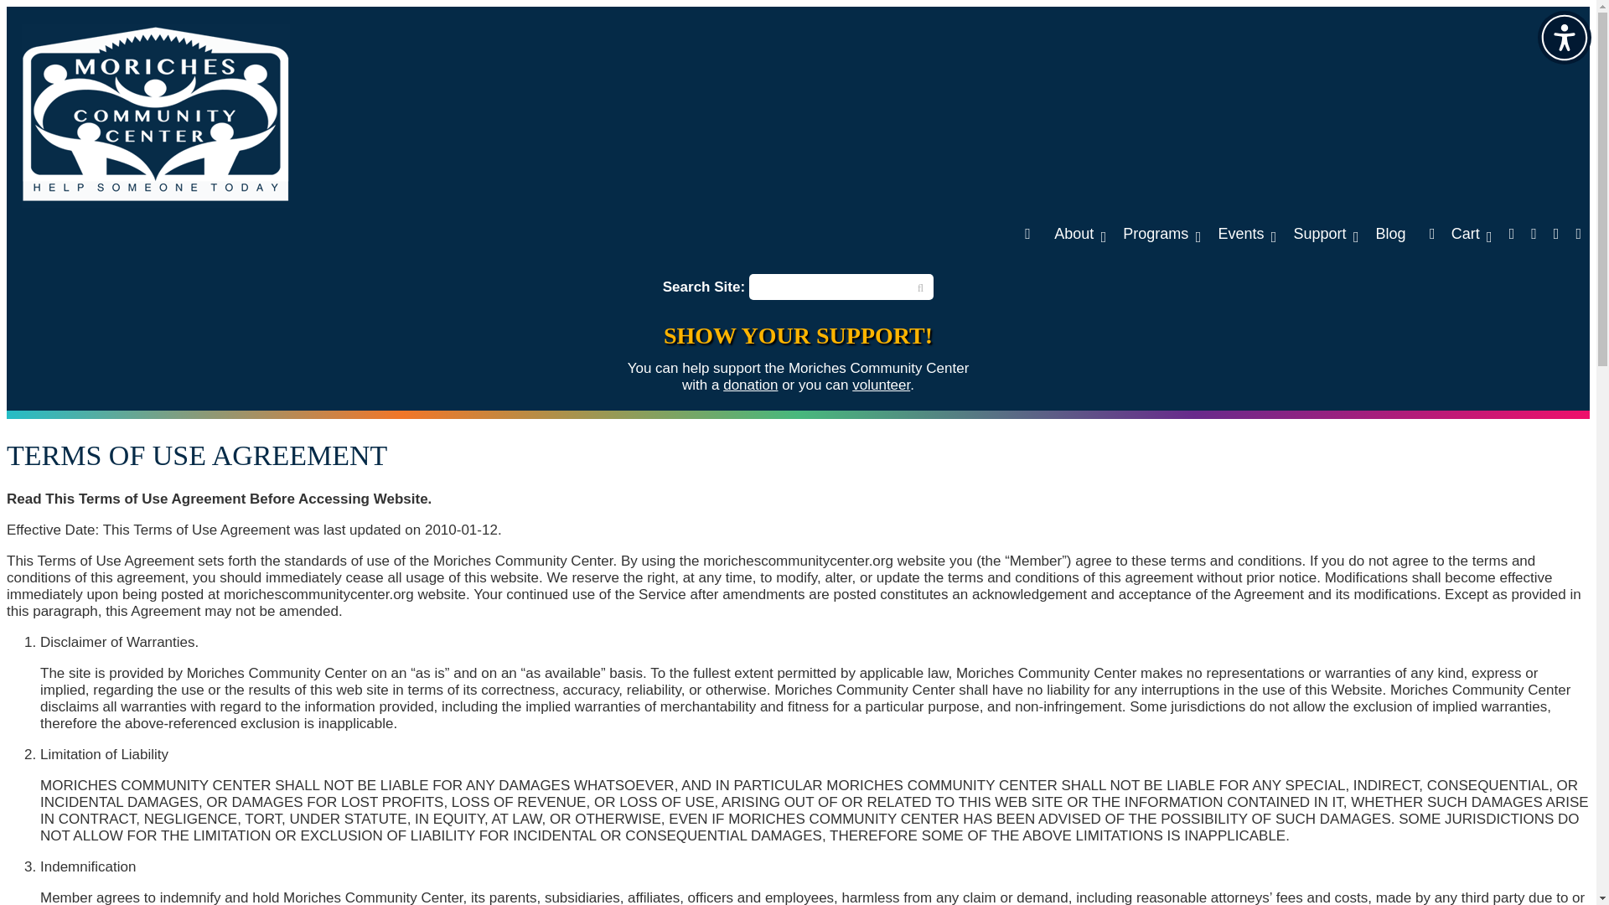 The image size is (1609, 905). What do you see at coordinates (1080, 233) in the screenshot?
I see `About` at bounding box center [1080, 233].